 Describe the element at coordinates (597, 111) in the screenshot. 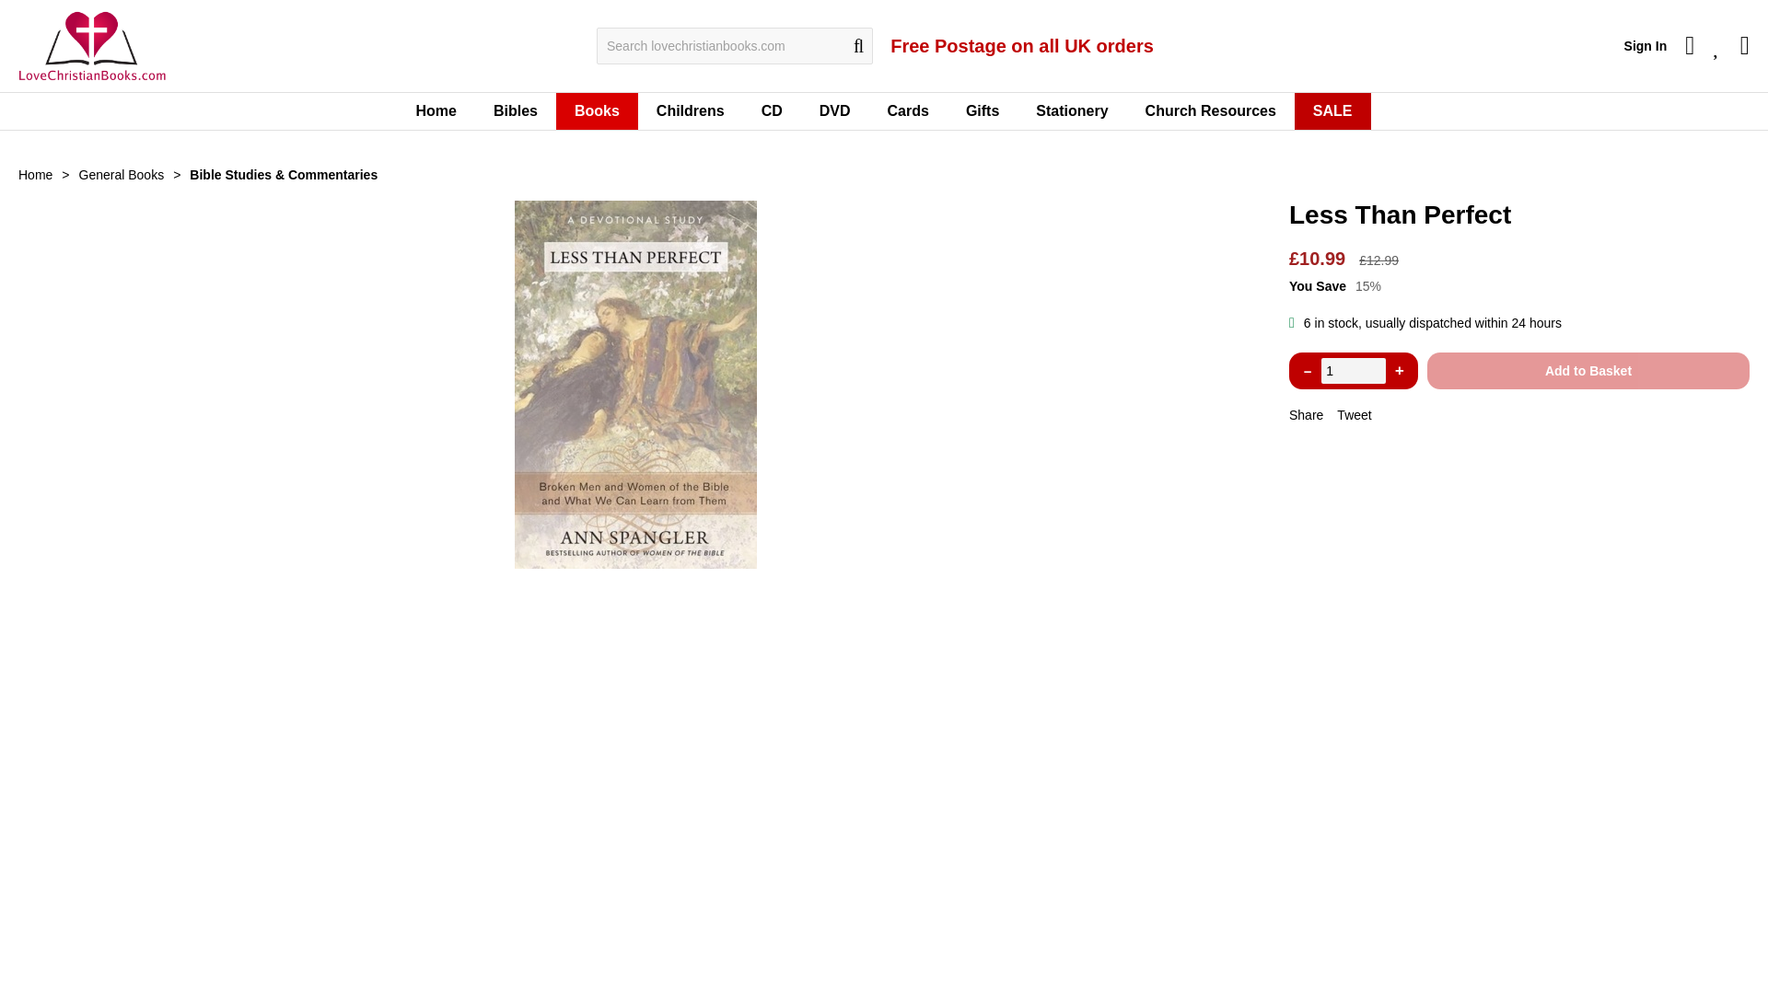

I see `Christian Books from Popular Authors` at that location.